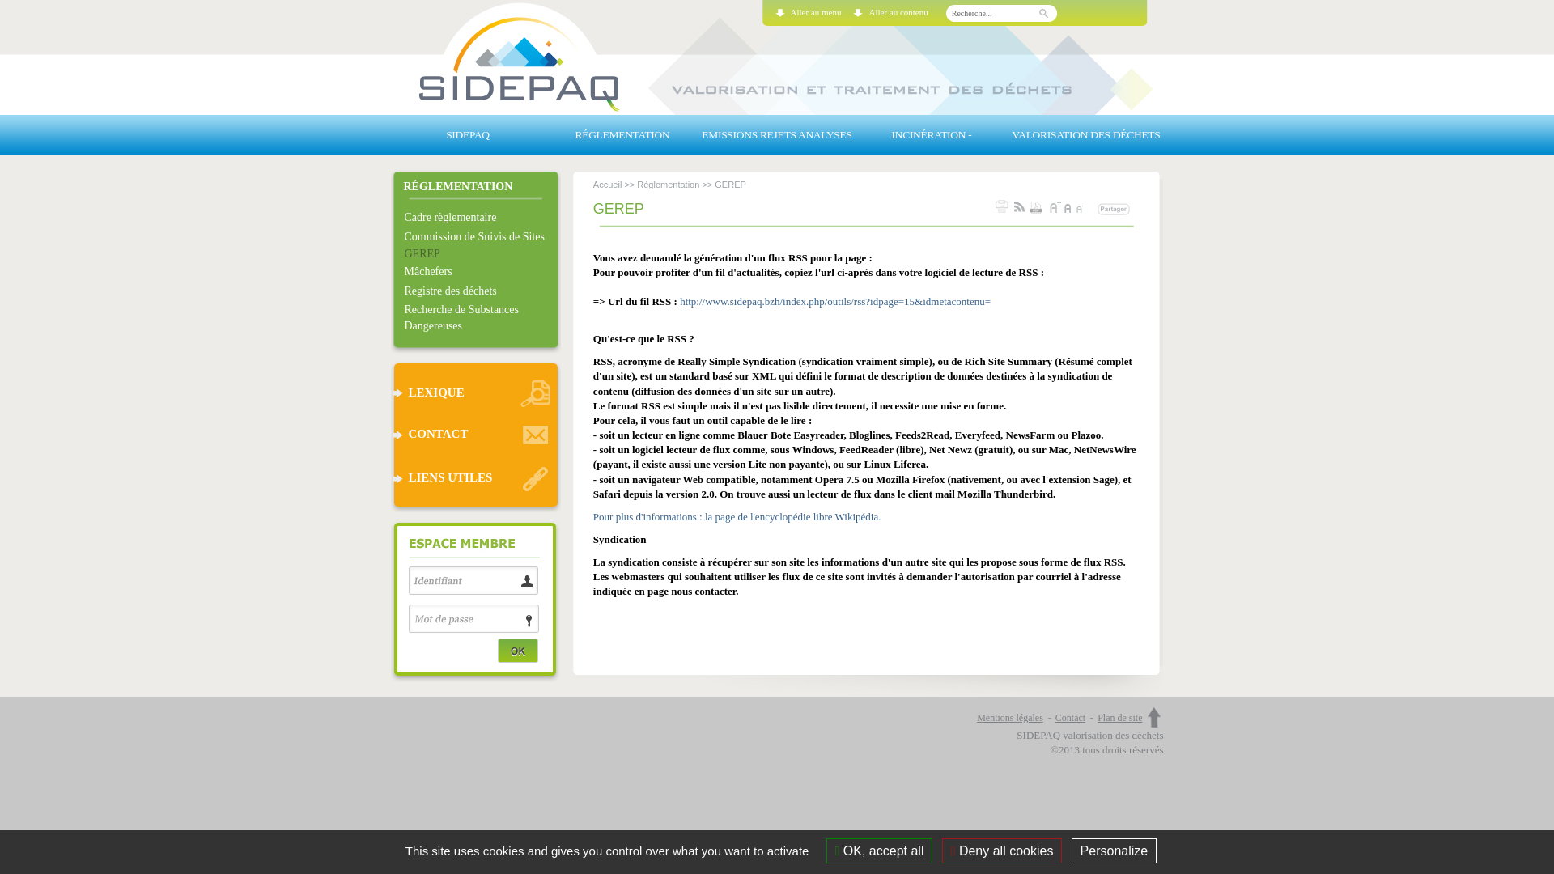  What do you see at coordinates (1114, 209) in the screenshot?
I see `Partager` at bounding box center [1114, 209].